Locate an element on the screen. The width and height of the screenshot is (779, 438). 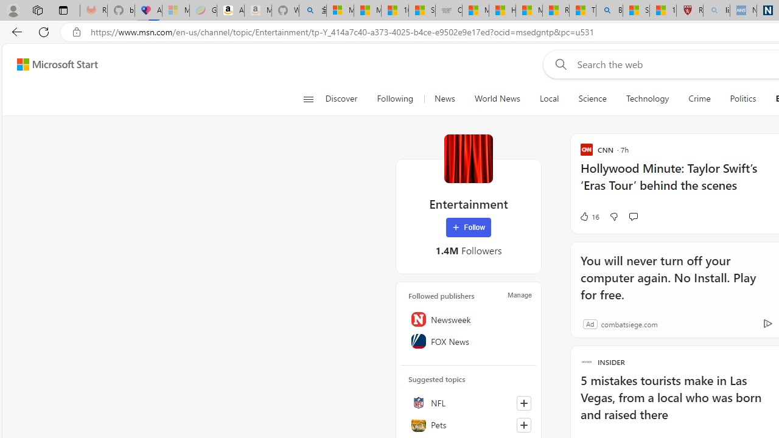
Politics is located at coordinates (742, 99).